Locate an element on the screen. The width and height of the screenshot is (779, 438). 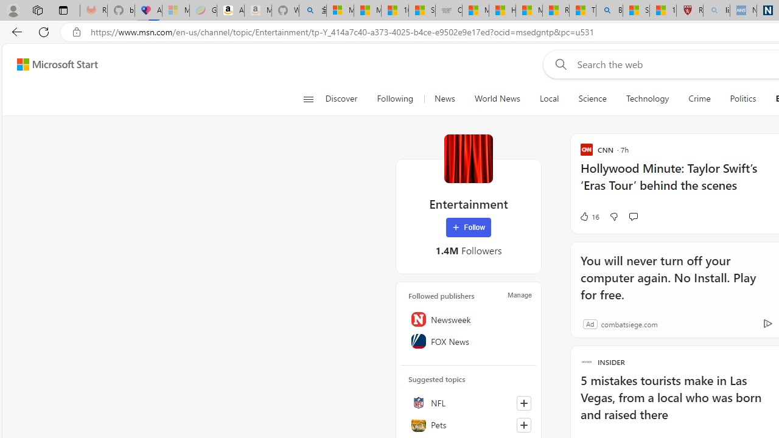
Politics is located at coordinates (742, 99).